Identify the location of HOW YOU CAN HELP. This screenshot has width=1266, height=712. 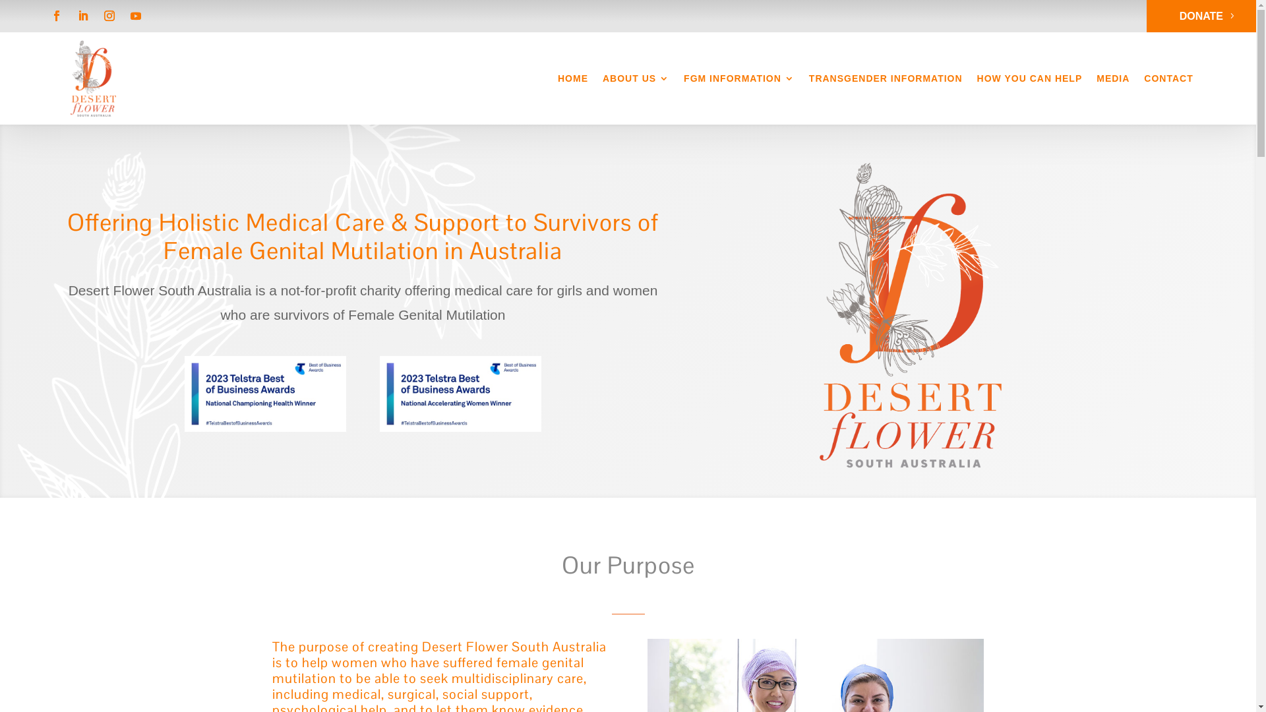
(1030, 78).